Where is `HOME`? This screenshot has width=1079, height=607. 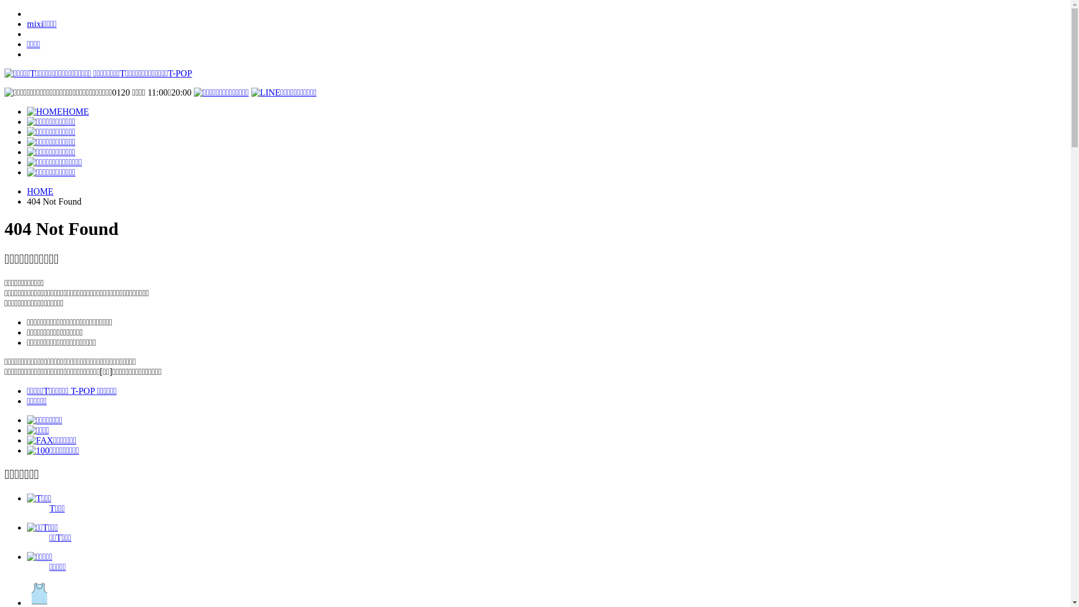 HOME is located at coordinates (58, 111).